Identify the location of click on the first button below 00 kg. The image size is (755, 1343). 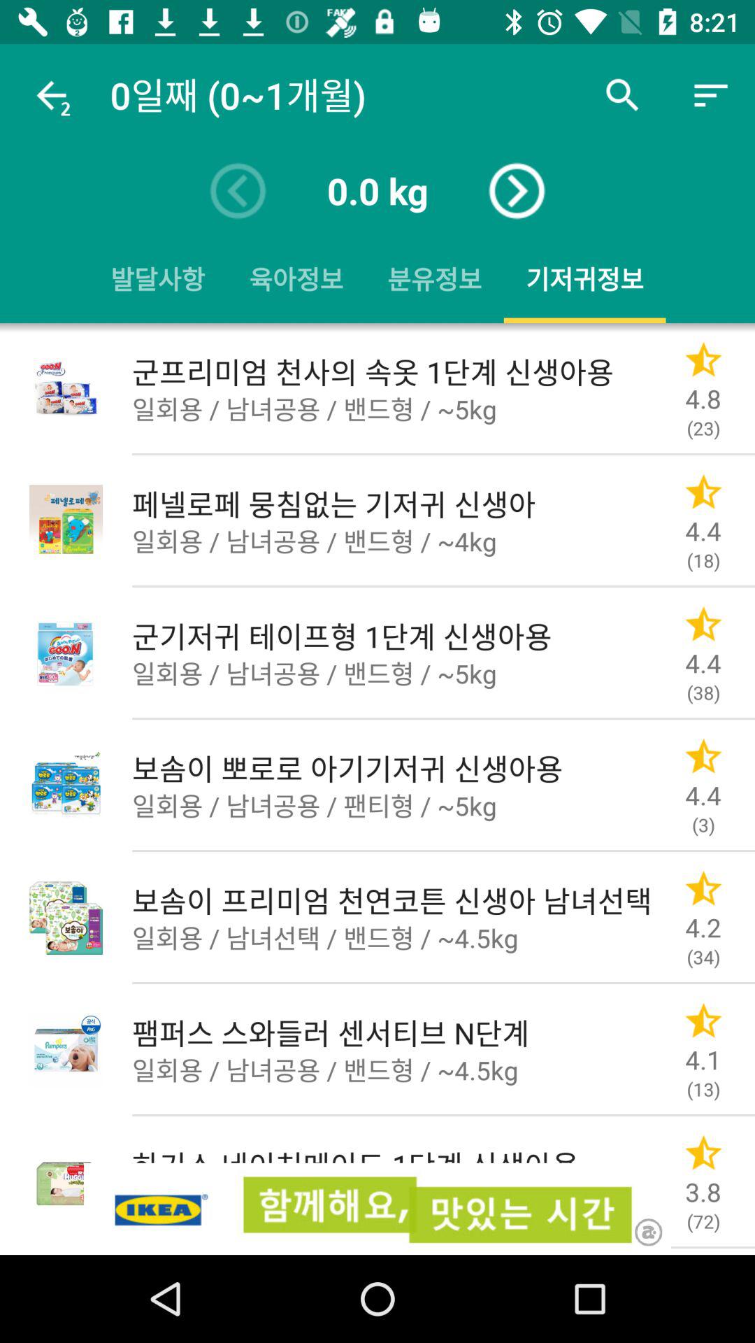
(158, 279).